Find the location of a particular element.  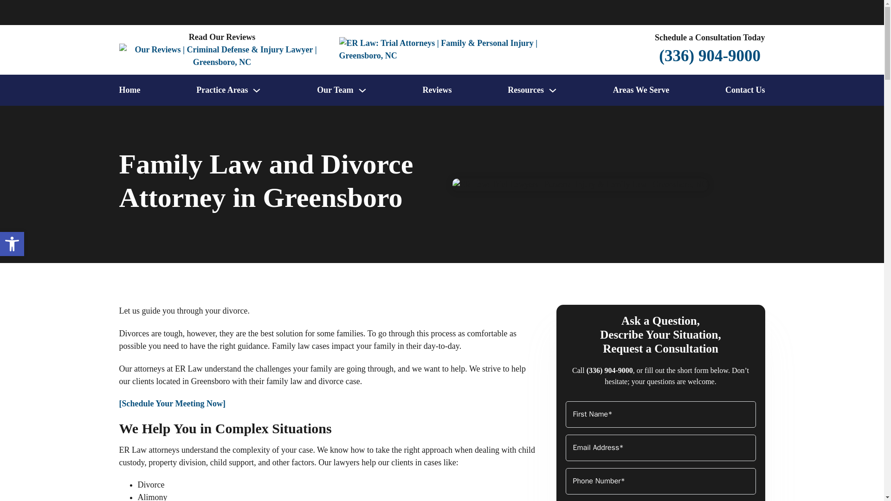

Read Our Reviews is located at coordinates (222, 49).